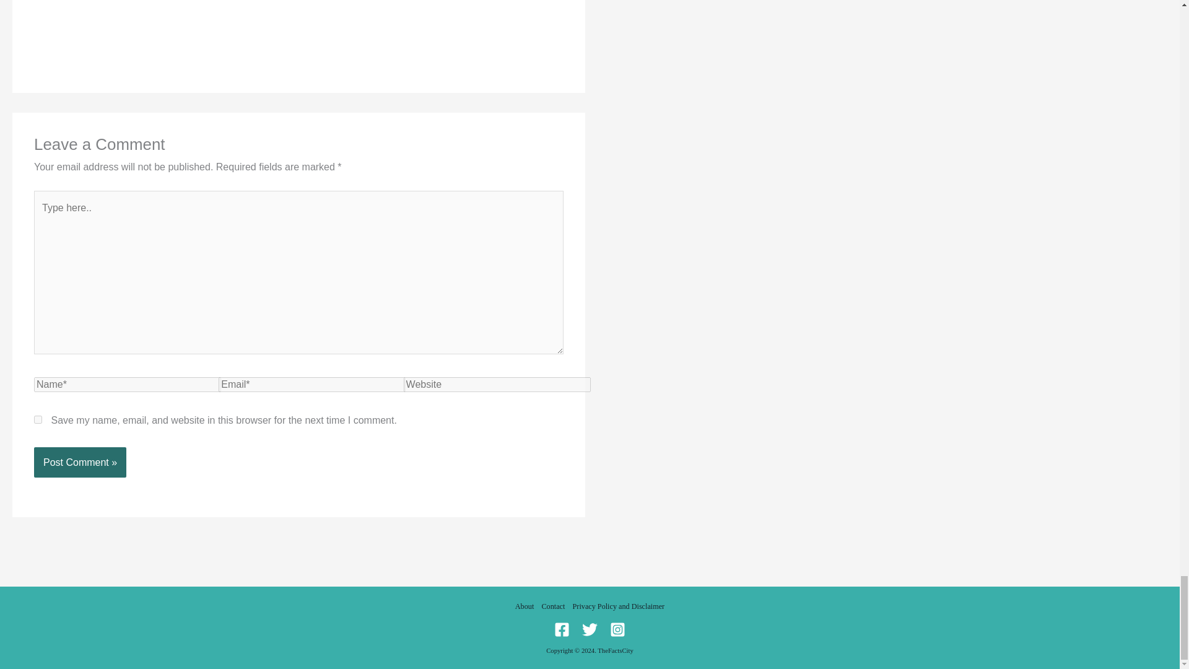 The width and height of the screenshot is (1189, 669). What do you see at coordinates (38, 419) in the screenshot?
I see `yes` at bounding box center [38, 419].